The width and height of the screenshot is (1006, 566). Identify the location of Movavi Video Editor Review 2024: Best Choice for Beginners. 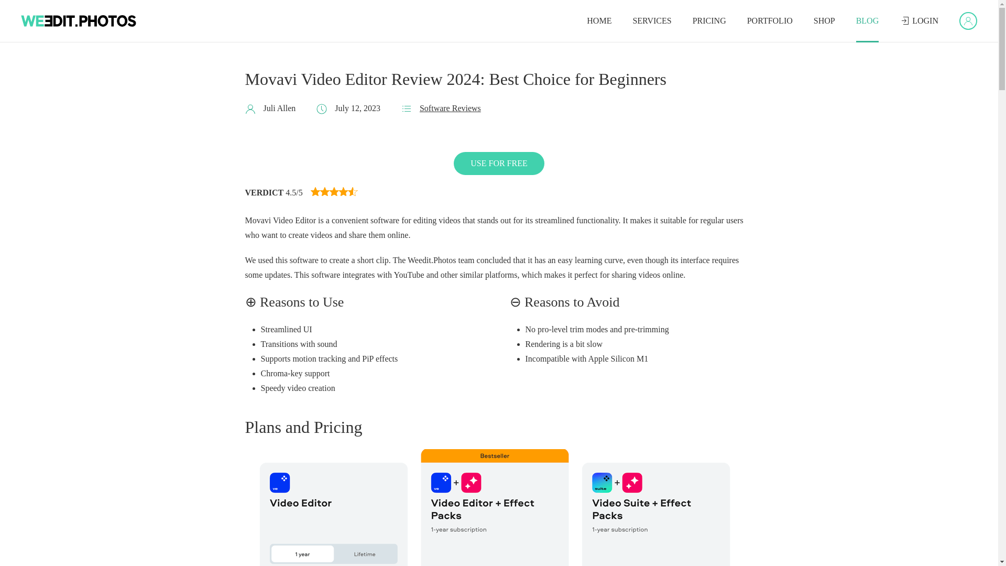
(499, 428).